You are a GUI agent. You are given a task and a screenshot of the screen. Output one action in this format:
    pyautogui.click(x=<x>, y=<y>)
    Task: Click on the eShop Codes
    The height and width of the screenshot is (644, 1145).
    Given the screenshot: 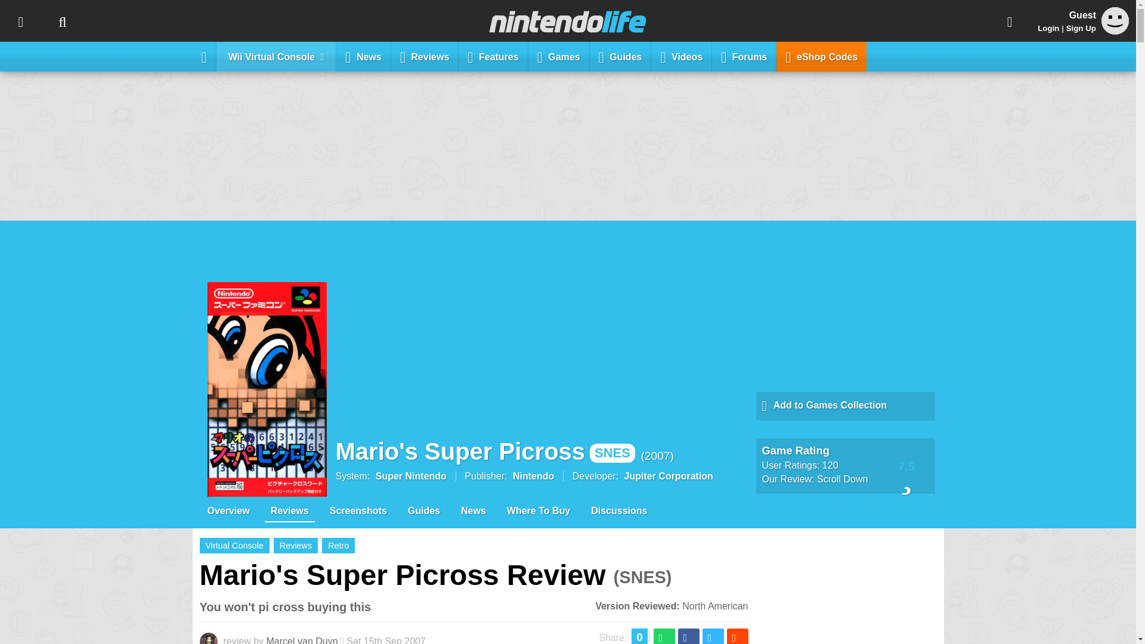 What is the action you would take?
    pyautogui.click(x=821, y=56)
    